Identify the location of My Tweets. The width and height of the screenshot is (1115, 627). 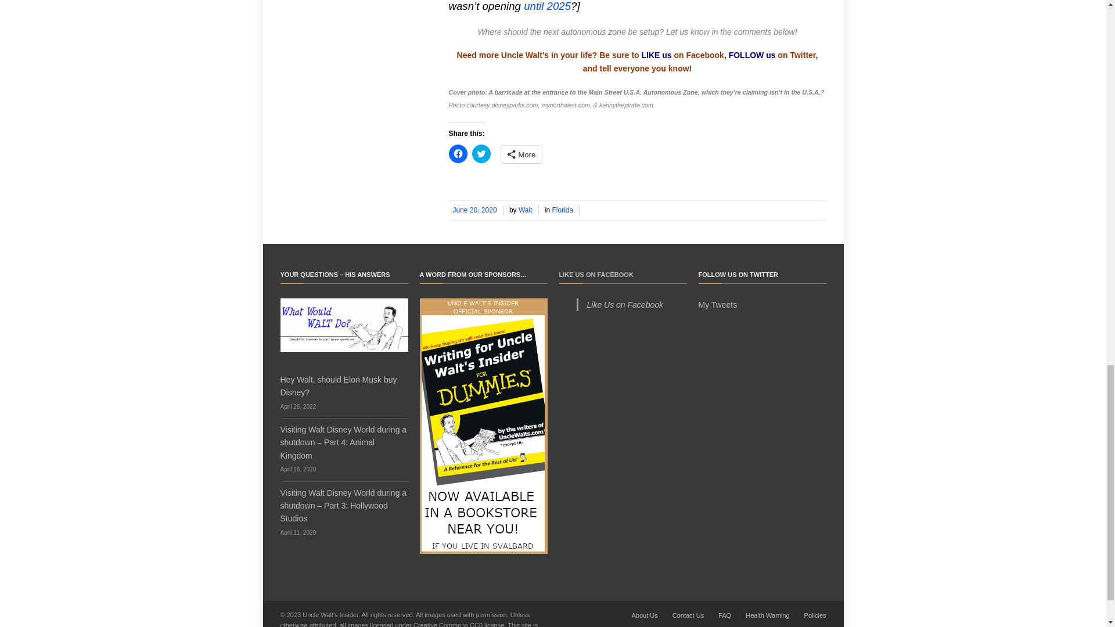
(717, 305).